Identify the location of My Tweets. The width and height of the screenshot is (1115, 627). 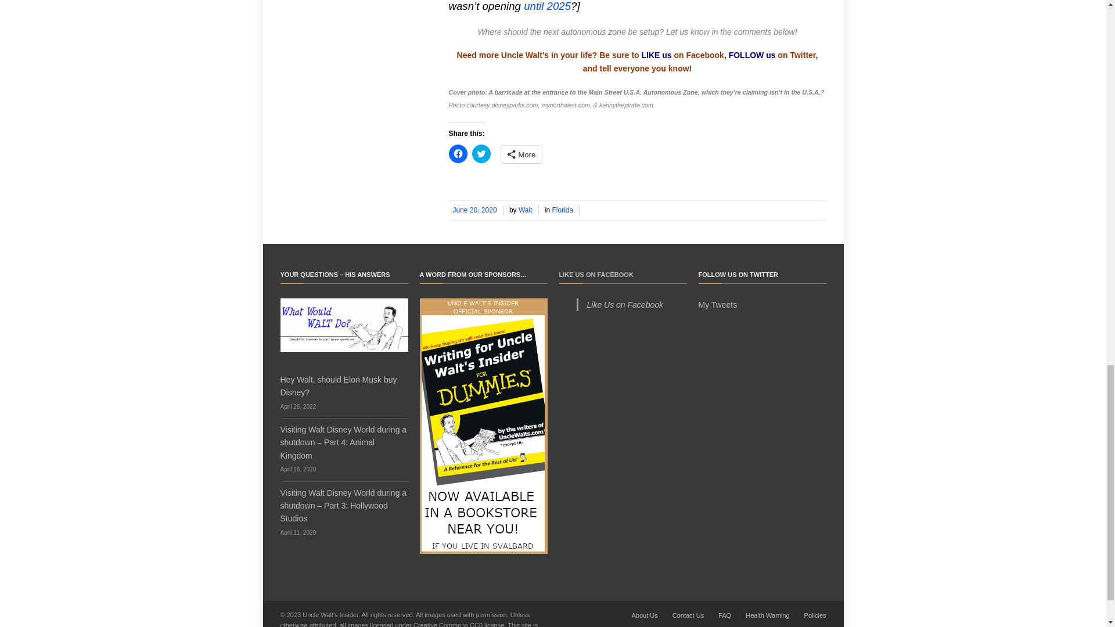
(717, 305).